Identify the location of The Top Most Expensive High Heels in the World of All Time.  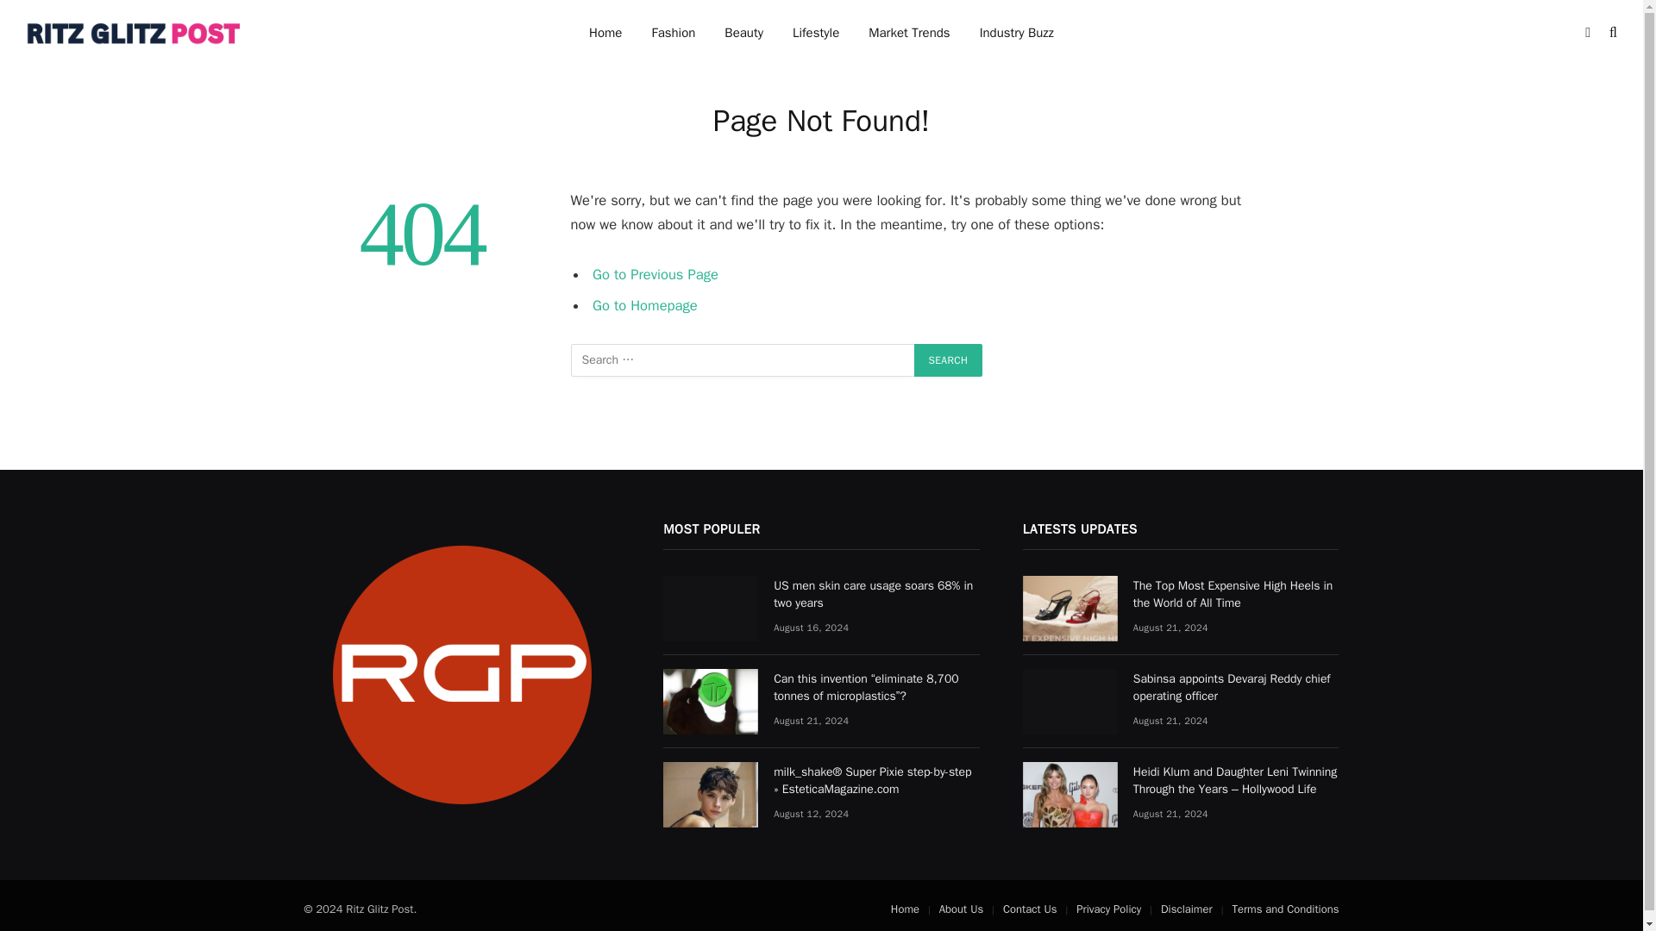
(1070, 609).